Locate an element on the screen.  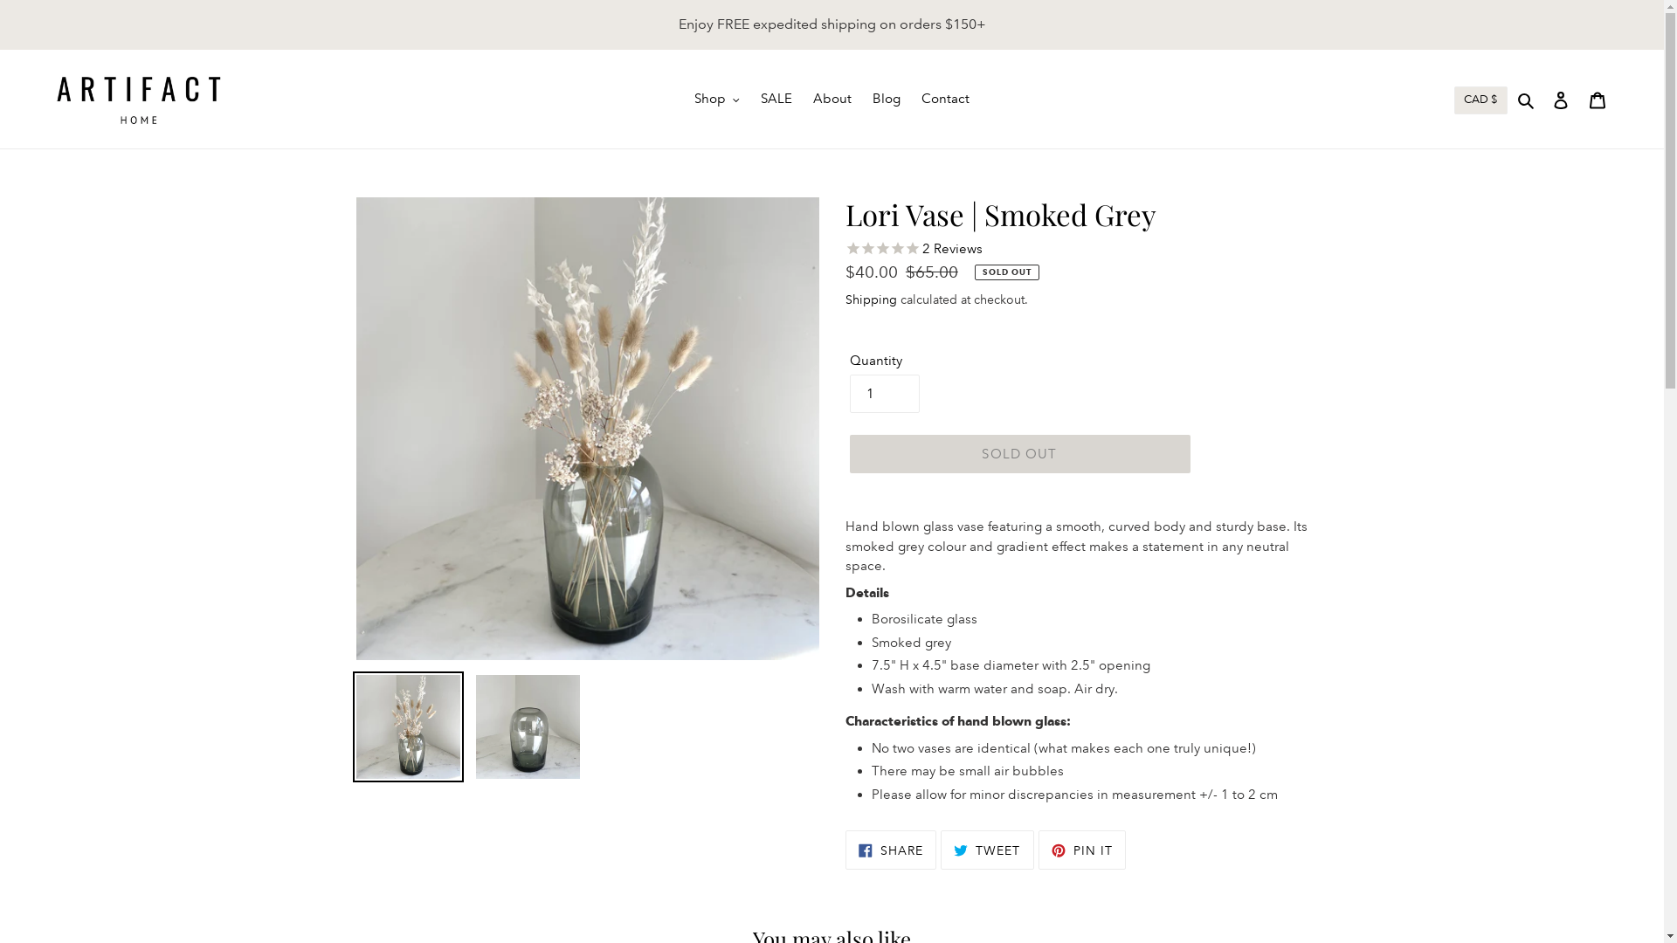
Blog is located at coordinates (887, 100).